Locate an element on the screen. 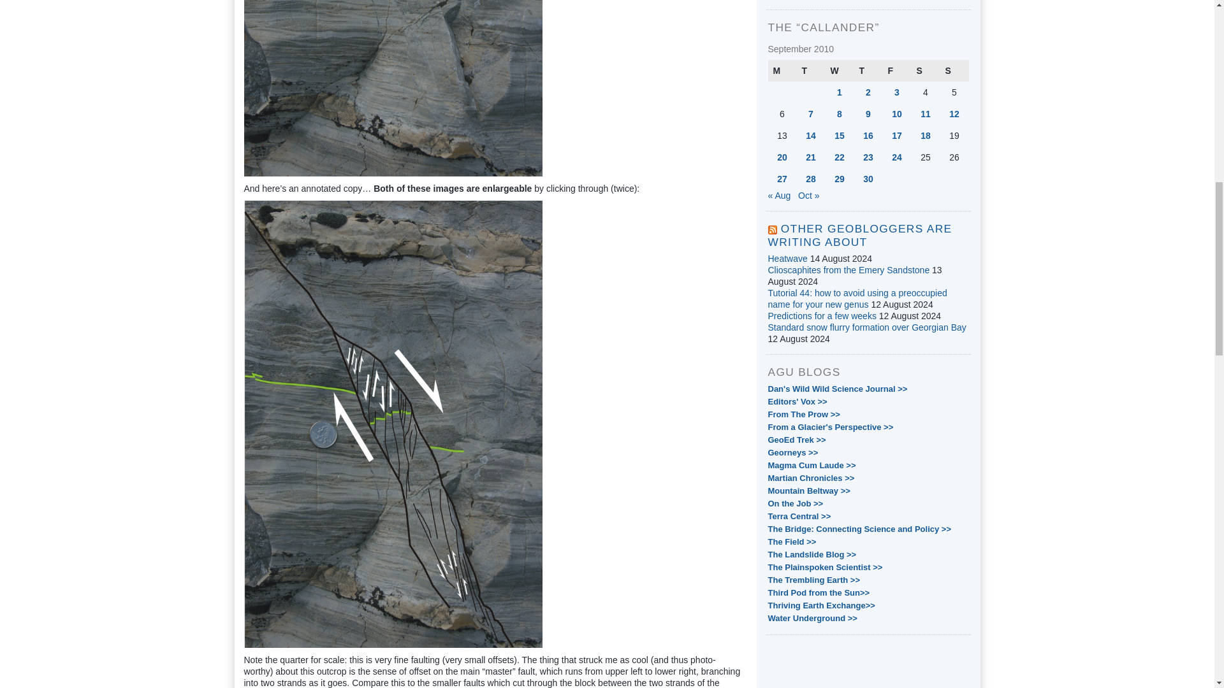  Saturday is located at coordinates (926, 70).